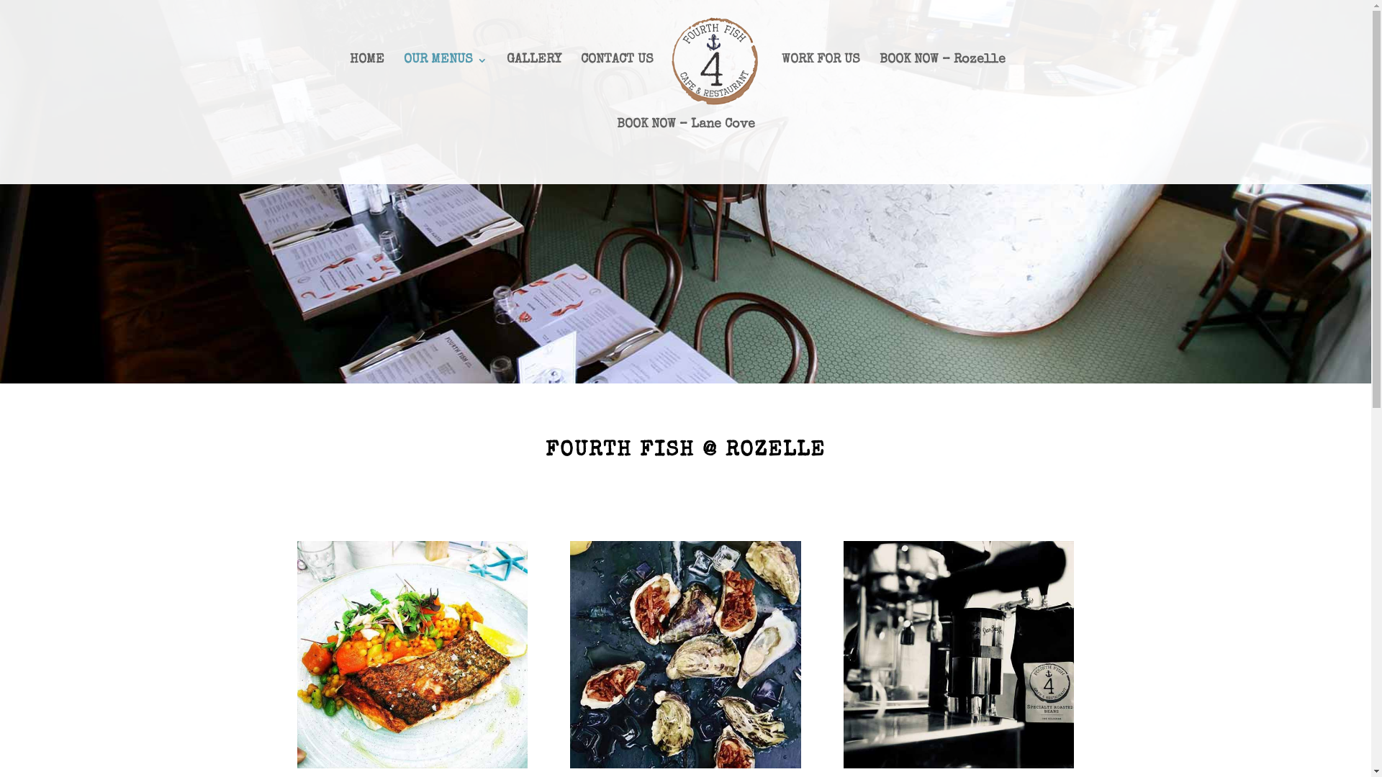 The width and height of the screenshot is (1382, 777). What do you see at coordinates (367, 87) in the screenshot?
I see `HOME` at bounding box center [367, 87].